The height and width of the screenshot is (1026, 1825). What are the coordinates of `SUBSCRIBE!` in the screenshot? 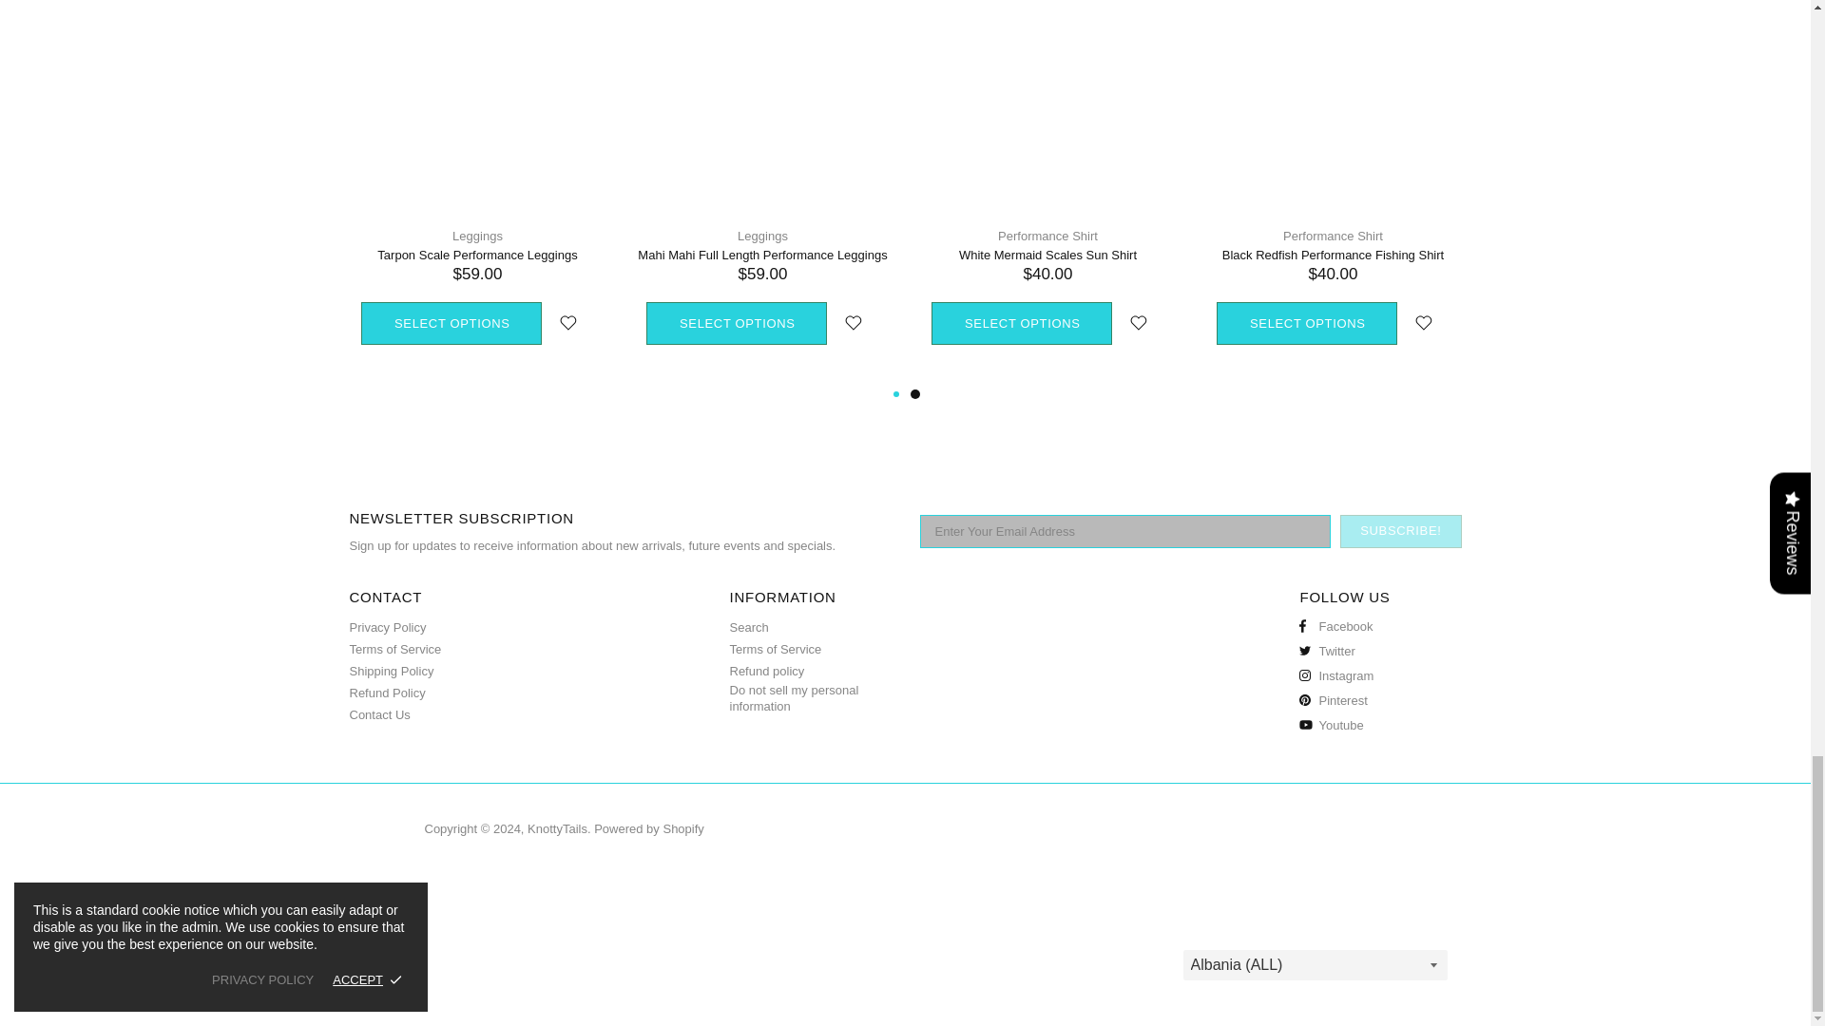 It's located at (1400, 531).